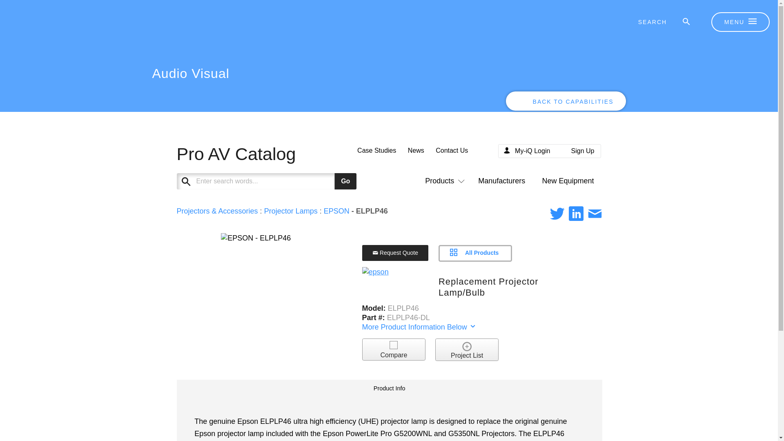  What do you see at coordinates (658, 22) in the screenshot?
I see `Search for:` at bounding box center [658, 22].